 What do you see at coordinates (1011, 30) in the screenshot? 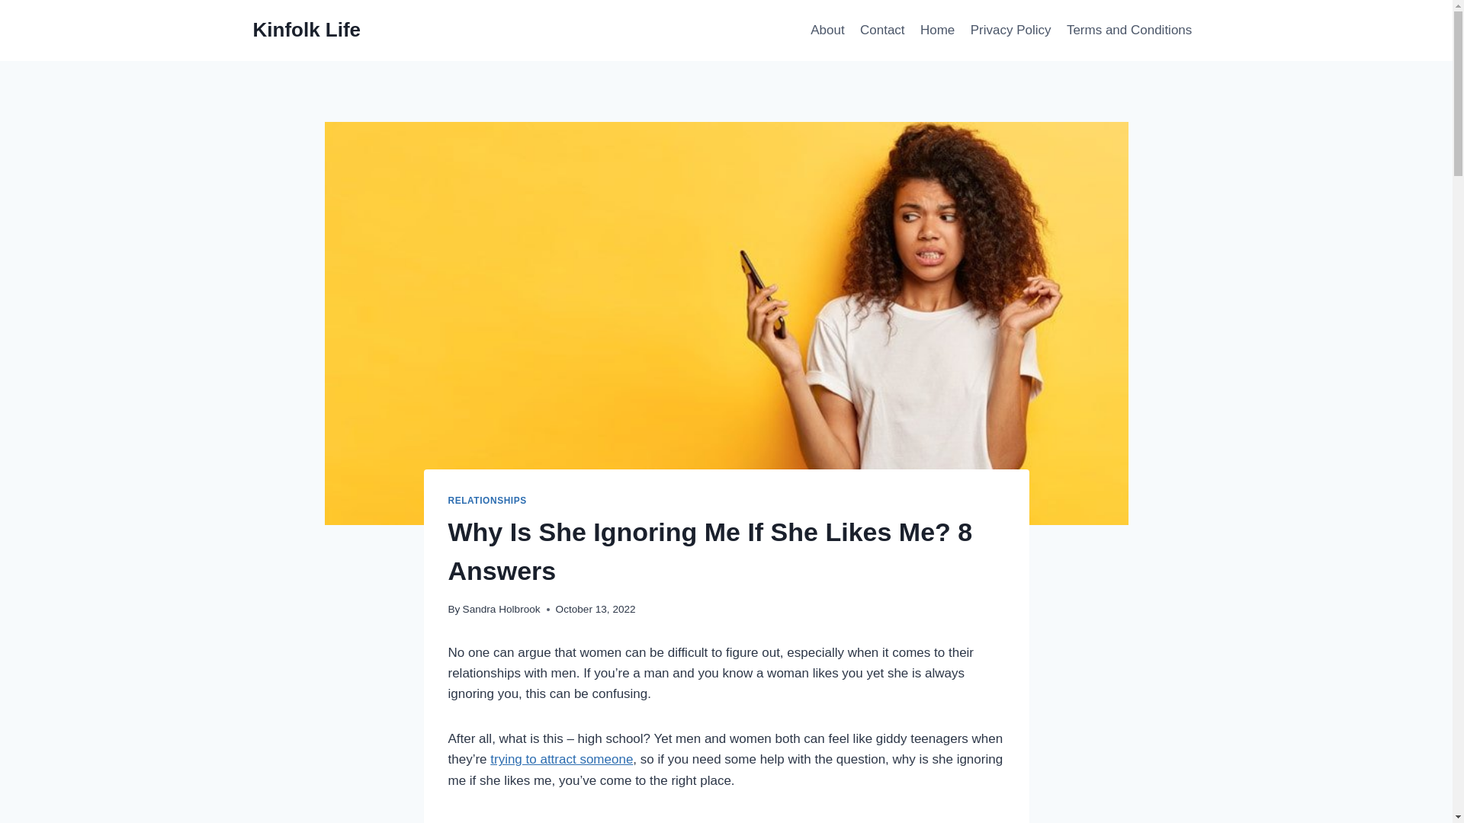
I see `Privacy Policy` at bounding box center [1011, 30].